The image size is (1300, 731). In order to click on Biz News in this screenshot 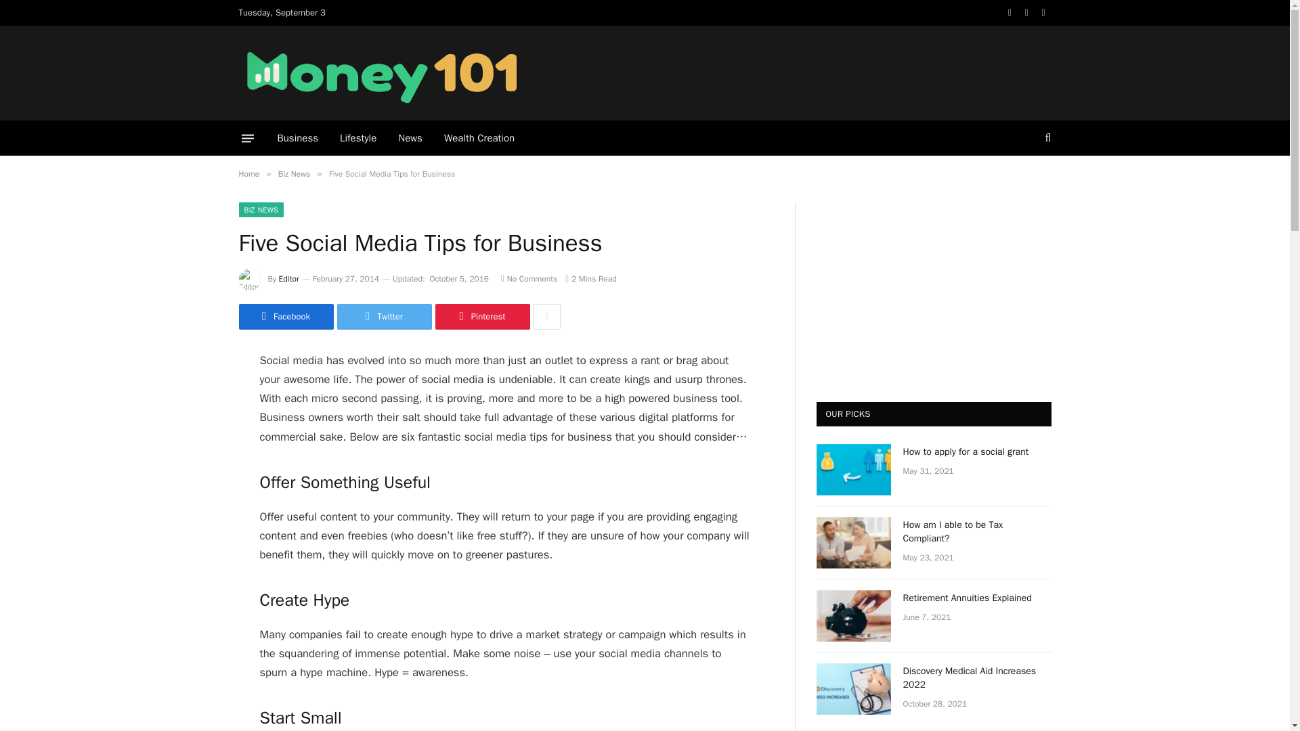, I will do `click(294, 173)`.